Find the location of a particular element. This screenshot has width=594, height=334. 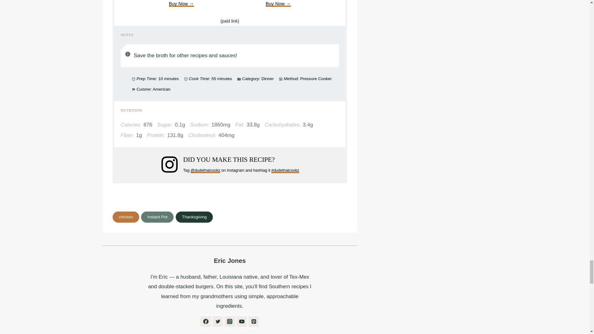

Posts by Eric Jones is located at coordinates (230, 260).